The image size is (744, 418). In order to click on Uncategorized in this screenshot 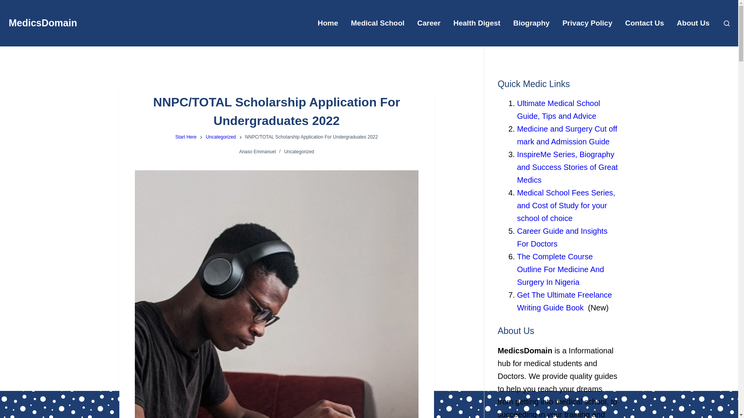, I will do `click(221, 137)`.